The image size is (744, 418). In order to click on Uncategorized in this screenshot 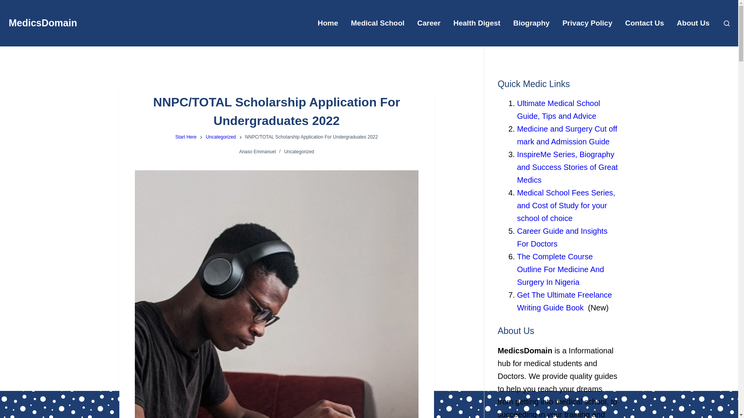, I will do `click(221, 137)`.